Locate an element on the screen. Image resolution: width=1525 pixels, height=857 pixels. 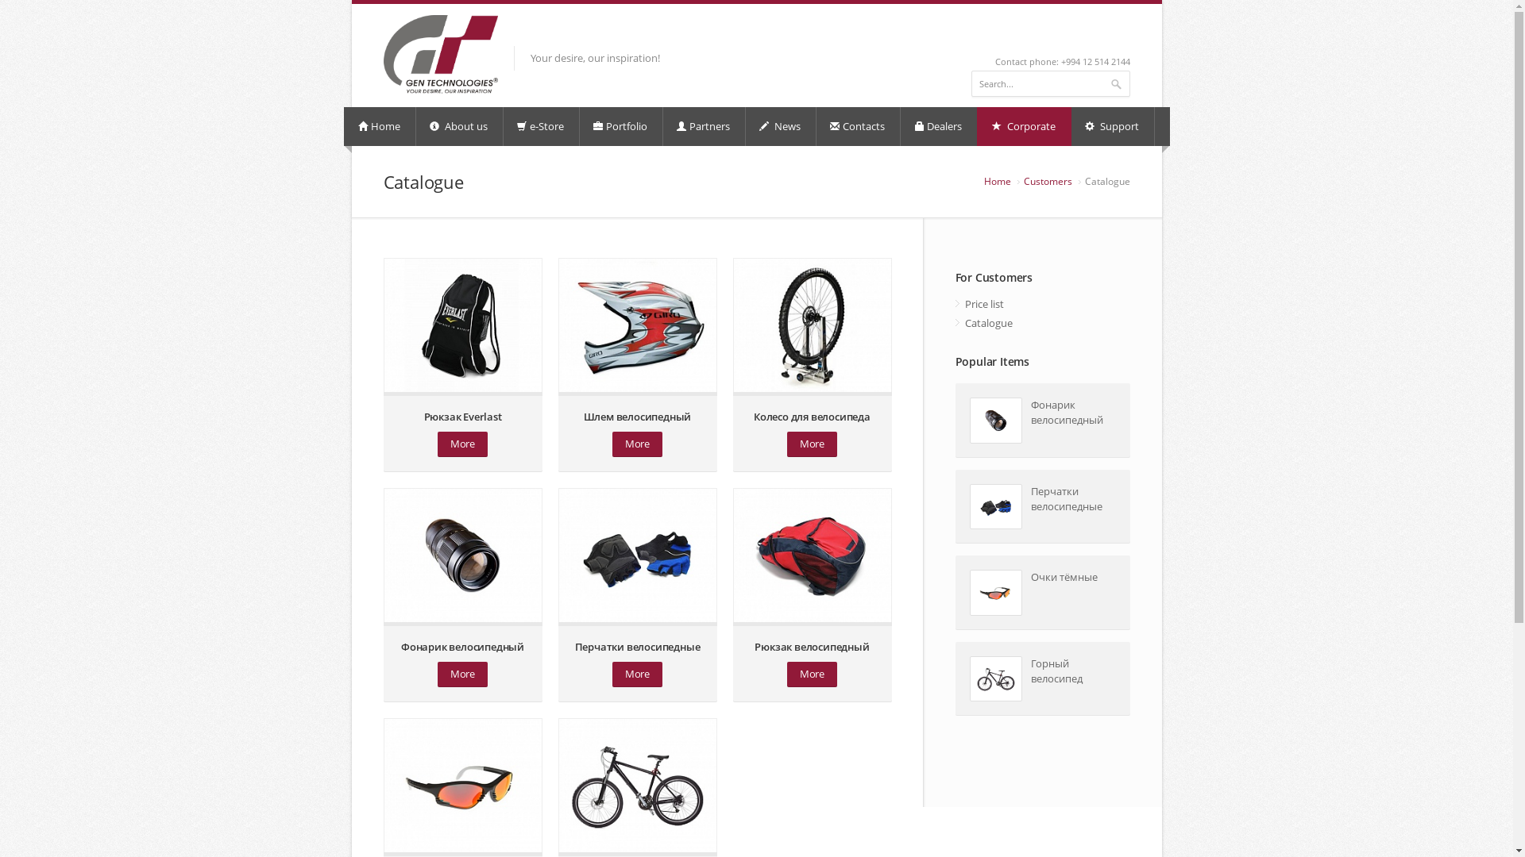
More is located at coordinates (462, 444).